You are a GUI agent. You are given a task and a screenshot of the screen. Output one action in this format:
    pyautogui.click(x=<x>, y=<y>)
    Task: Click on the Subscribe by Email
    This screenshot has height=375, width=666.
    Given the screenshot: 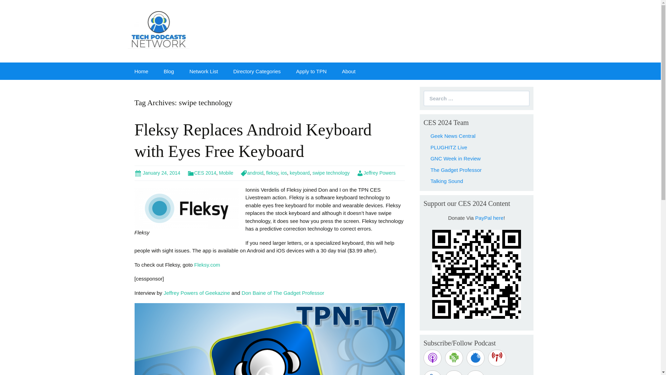 What is the action you would take?
    pyautogui.click(x=432, y=373)
    